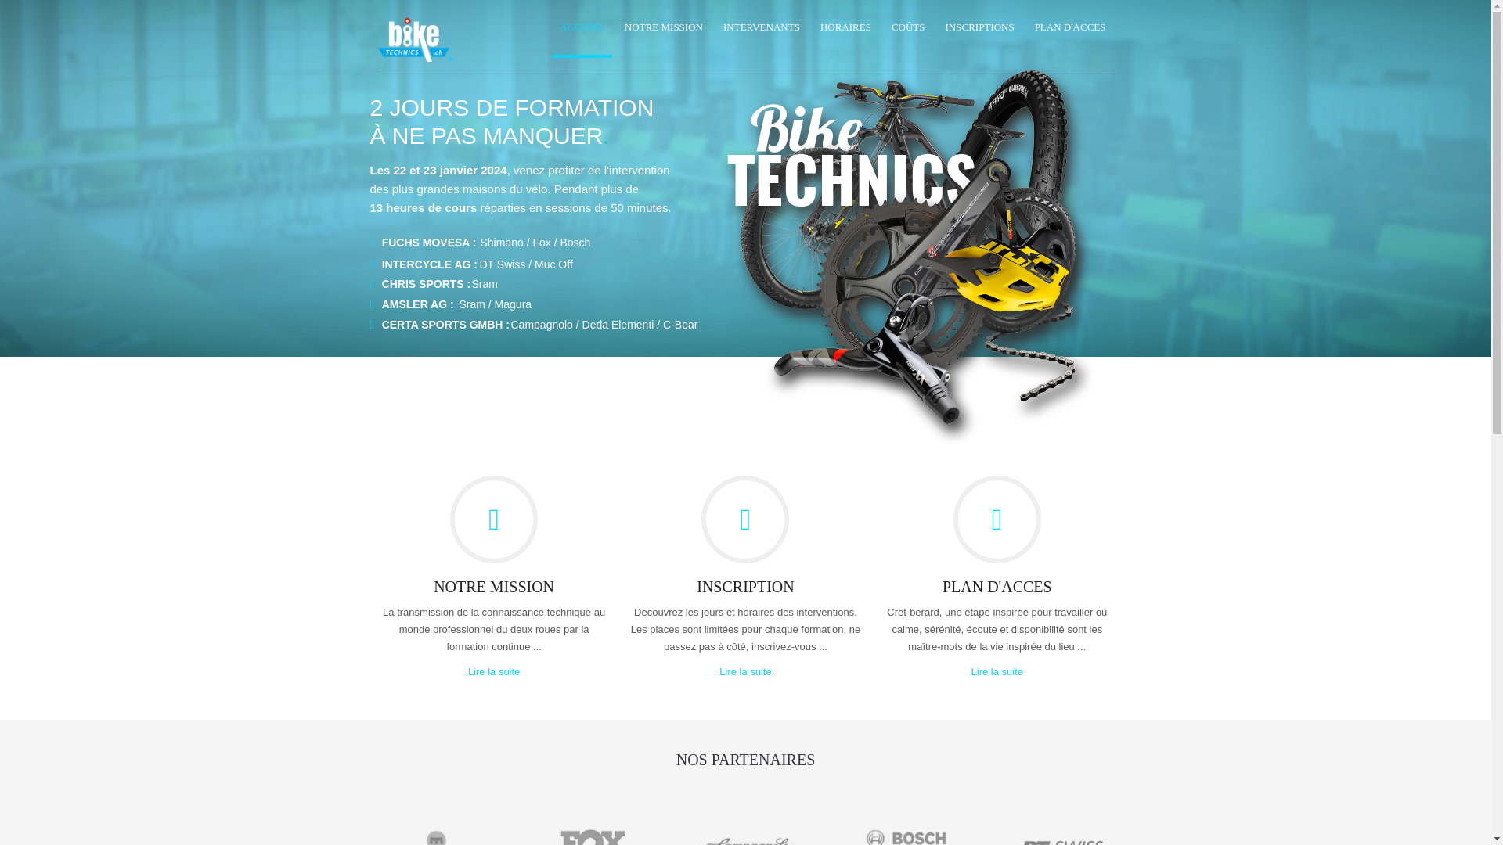 This screenshot has height=845, width=1503. What do you see at coordinates (418, 304) in the screenshot?
I see `AMSLER AG :` at bounding box center [418, 304].